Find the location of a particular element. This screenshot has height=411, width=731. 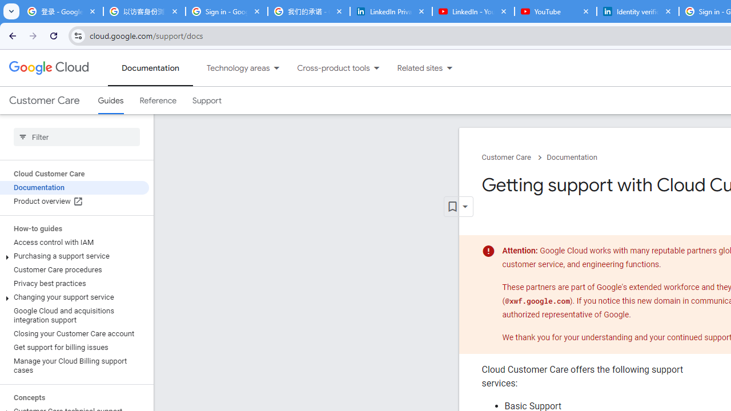

Dropdown menu for Cross-product tools is located at coordinates (376, 68).